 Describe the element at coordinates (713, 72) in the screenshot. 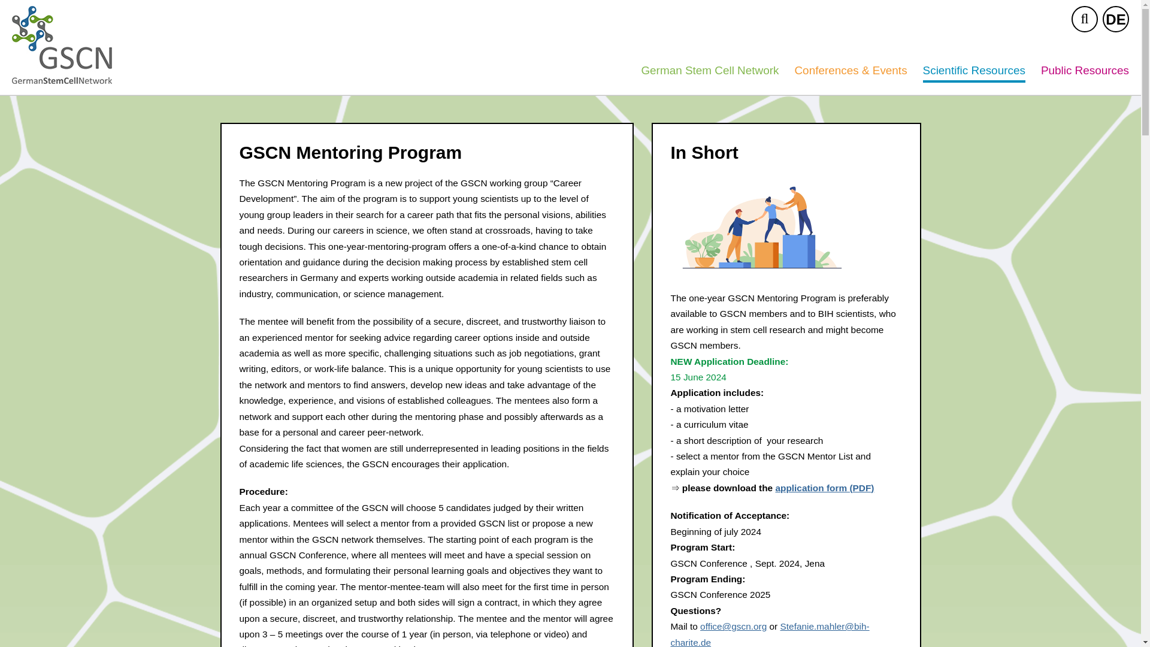

I see `German Stem Cell Network` at that location.